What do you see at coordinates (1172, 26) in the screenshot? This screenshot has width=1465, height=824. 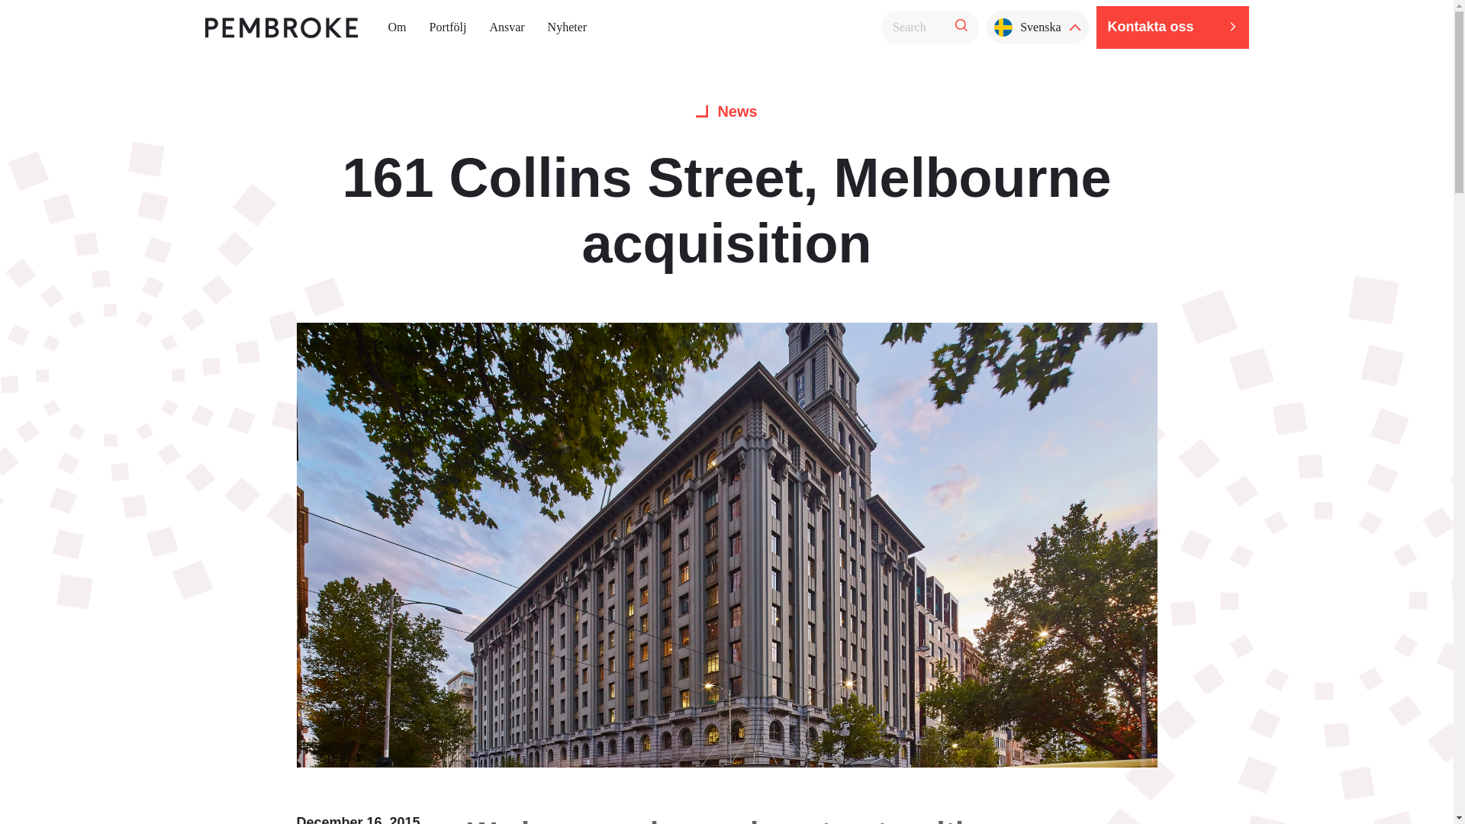 I see `Kontakta oss` at bounding box center [1172, 26].